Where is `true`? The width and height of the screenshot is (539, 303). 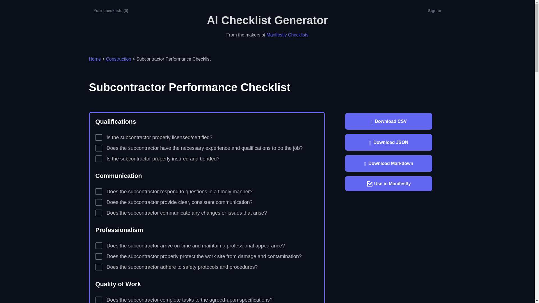 true is located at coordinates (99, 137).